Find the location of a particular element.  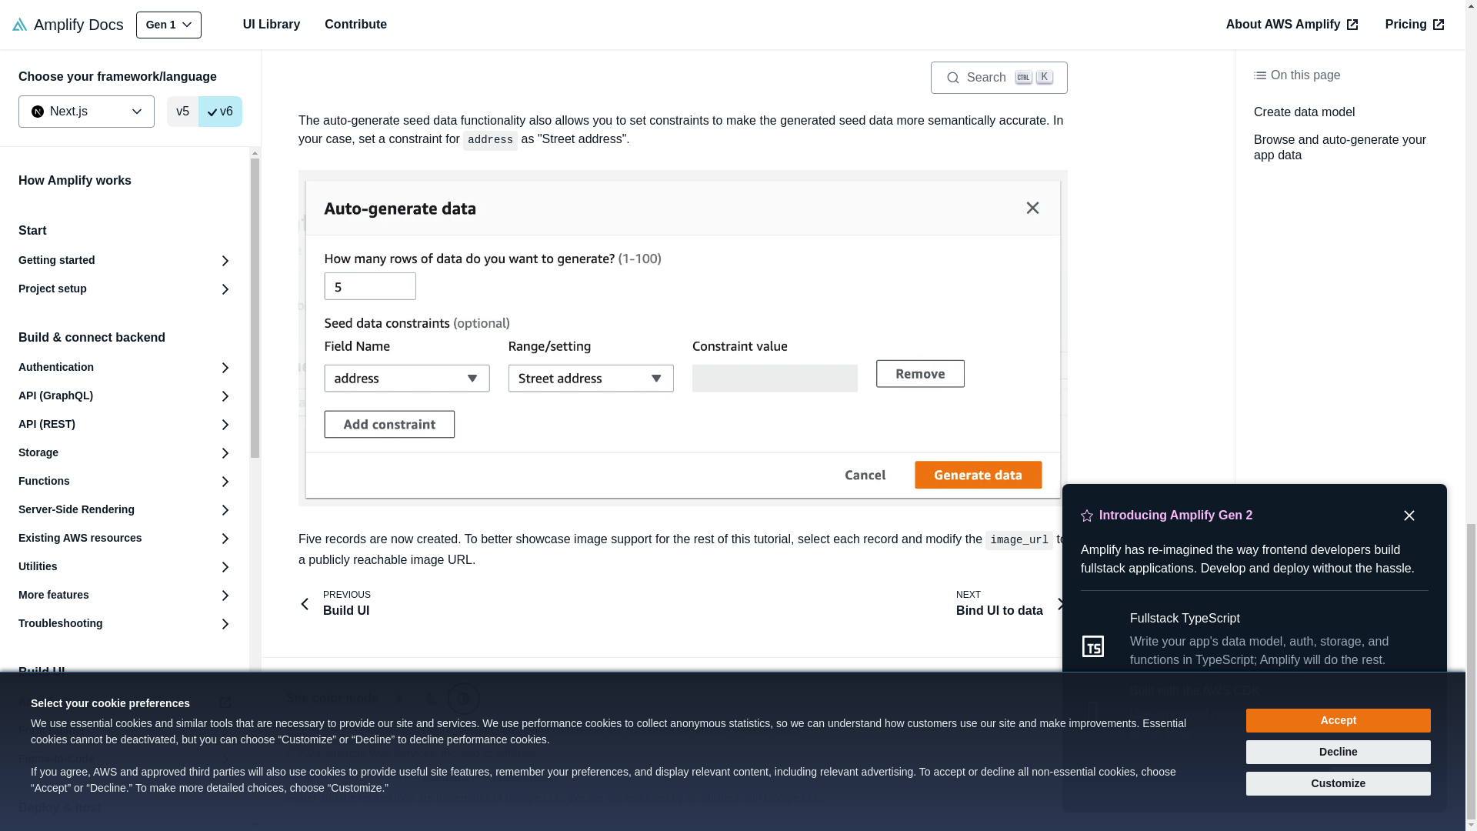

Light mode is located at coordinates (398, 698).